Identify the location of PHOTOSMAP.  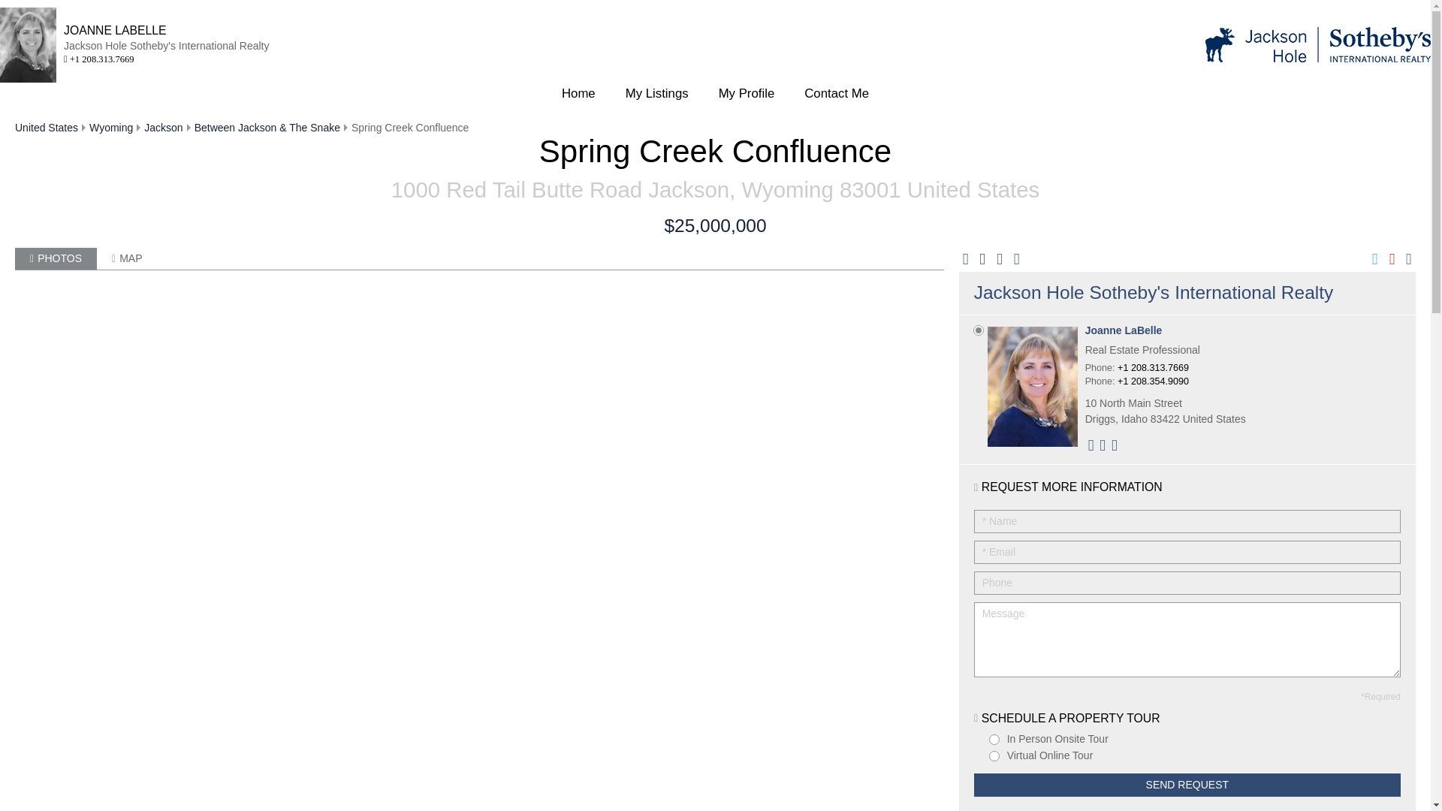
(479, 258).